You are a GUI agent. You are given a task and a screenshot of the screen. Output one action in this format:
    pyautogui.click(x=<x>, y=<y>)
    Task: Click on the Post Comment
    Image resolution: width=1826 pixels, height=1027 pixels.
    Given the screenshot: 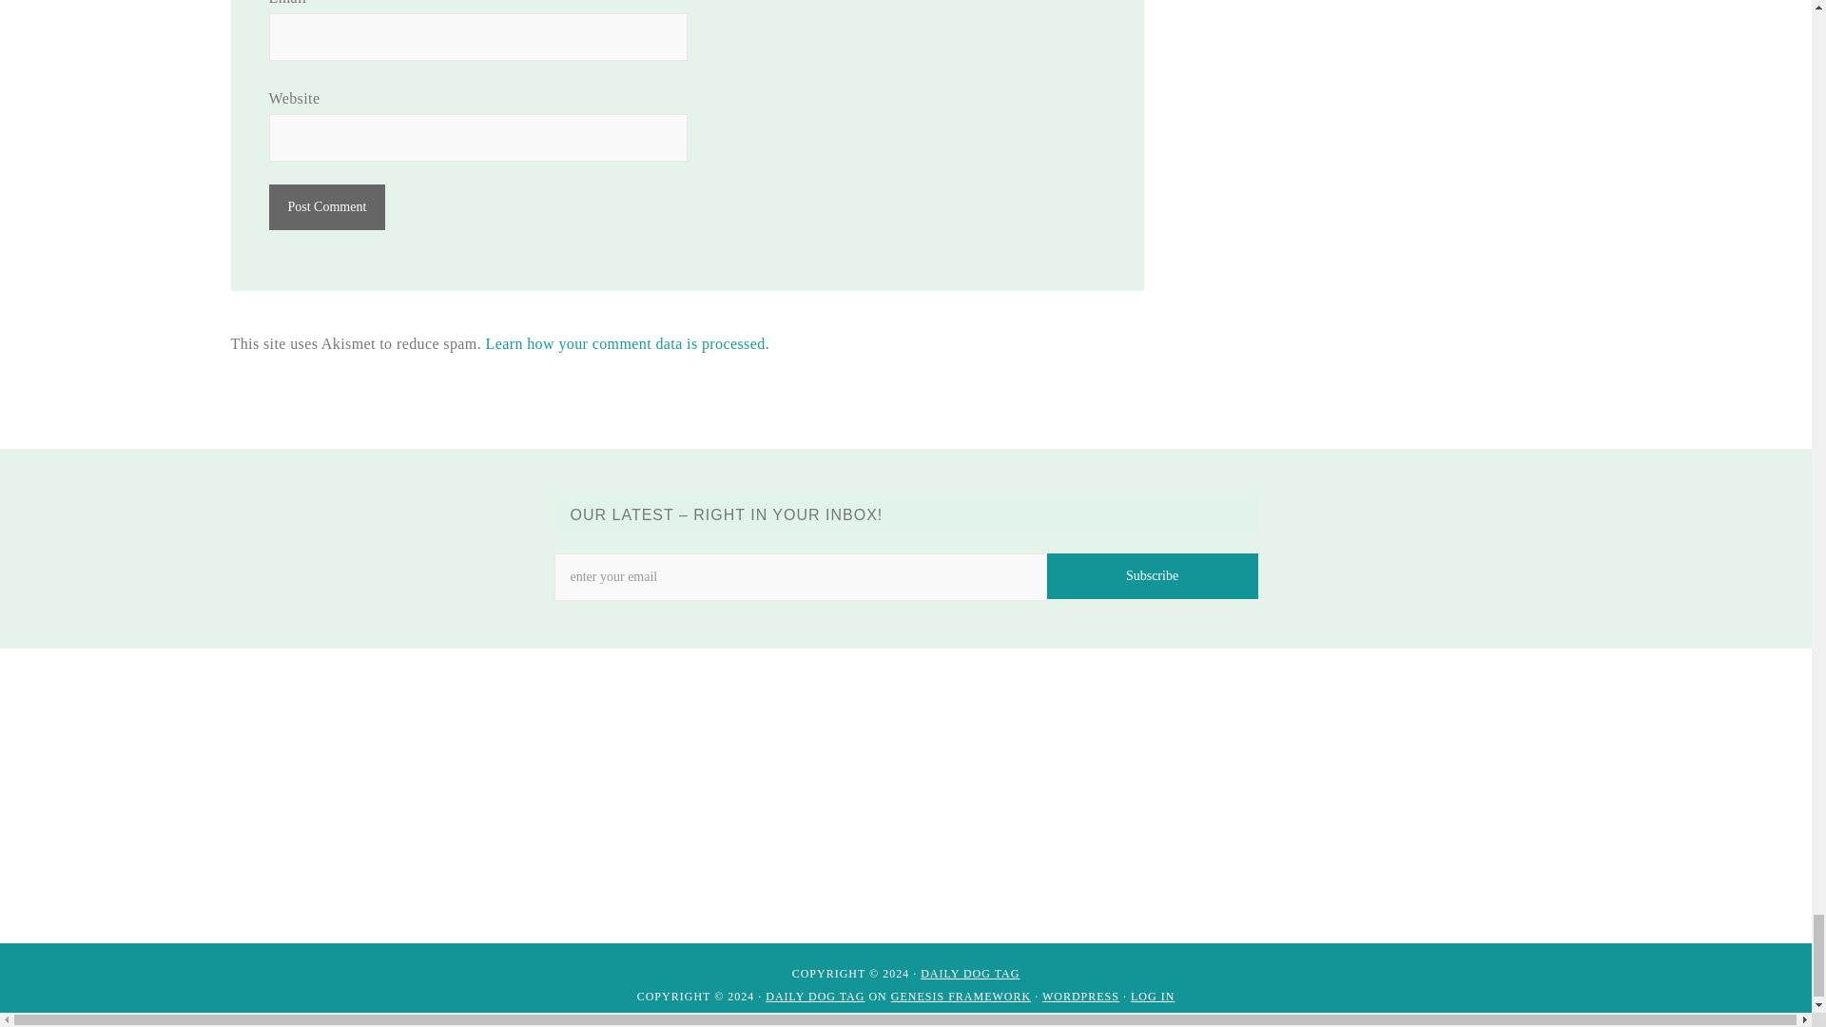 What is the action you would take?
    pyautogui.click(x=327, y=207)
    